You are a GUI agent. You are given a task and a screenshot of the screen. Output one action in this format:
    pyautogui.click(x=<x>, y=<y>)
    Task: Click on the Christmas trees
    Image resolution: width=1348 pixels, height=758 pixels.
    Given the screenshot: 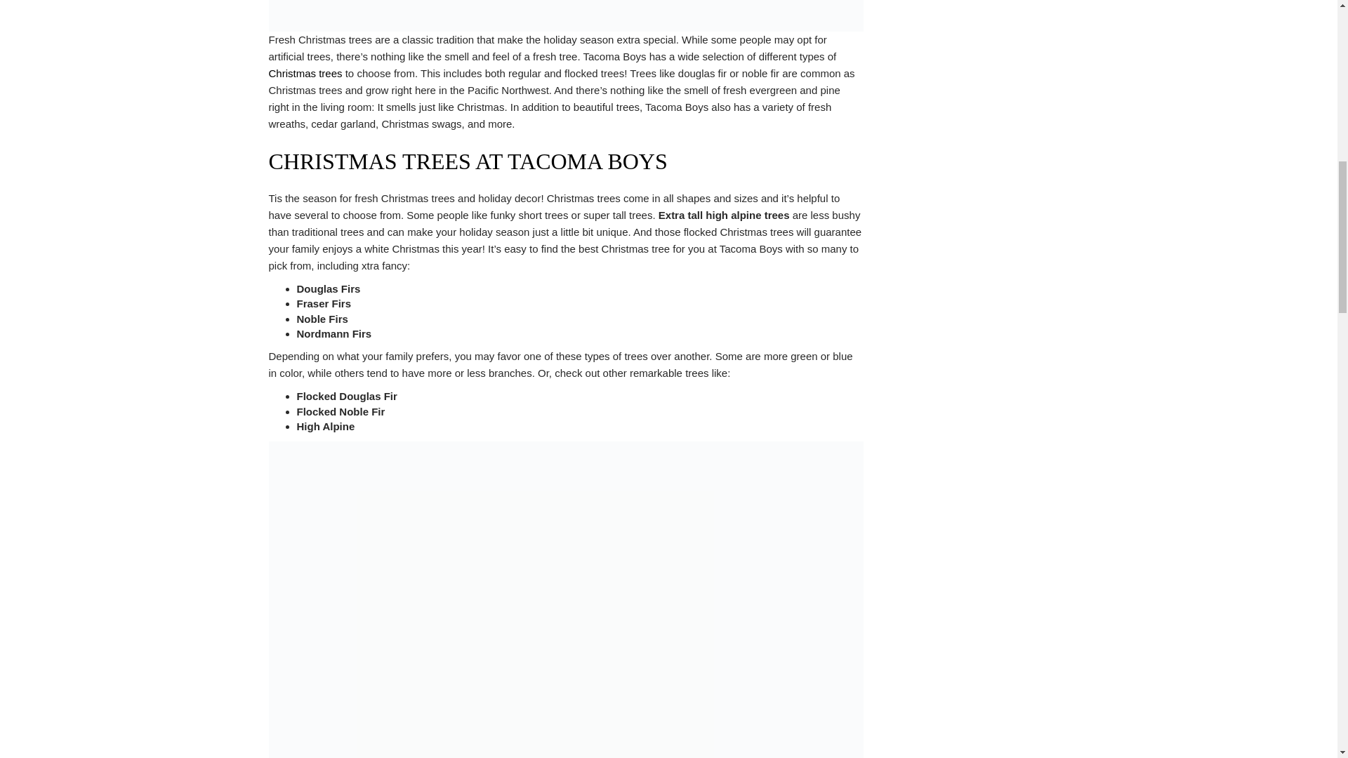 What is the action you would take?
    pyautogui.click(x=305, y=73)
    